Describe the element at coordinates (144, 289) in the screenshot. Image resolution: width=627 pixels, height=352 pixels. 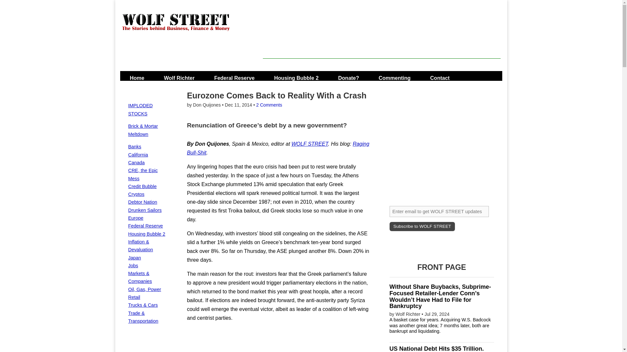
I see `Oil, Gas, Power` at that location.